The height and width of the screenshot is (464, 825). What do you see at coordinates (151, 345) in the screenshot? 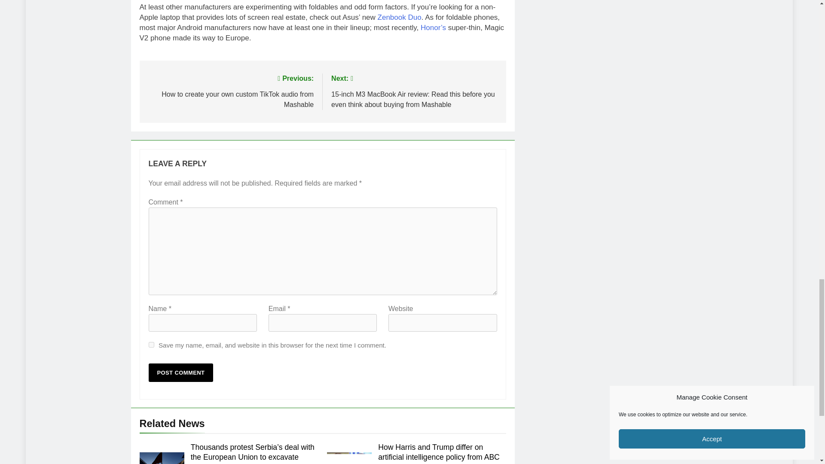
I see `yes` at bounding box center [151, 345].